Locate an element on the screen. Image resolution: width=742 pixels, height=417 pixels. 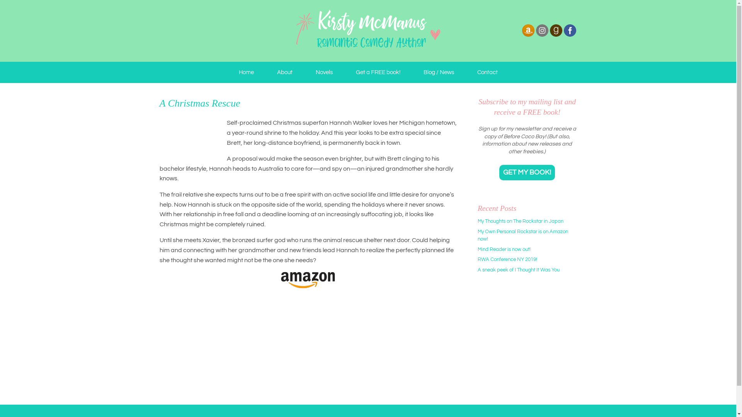
Novels is located at coordinates (324, 73).